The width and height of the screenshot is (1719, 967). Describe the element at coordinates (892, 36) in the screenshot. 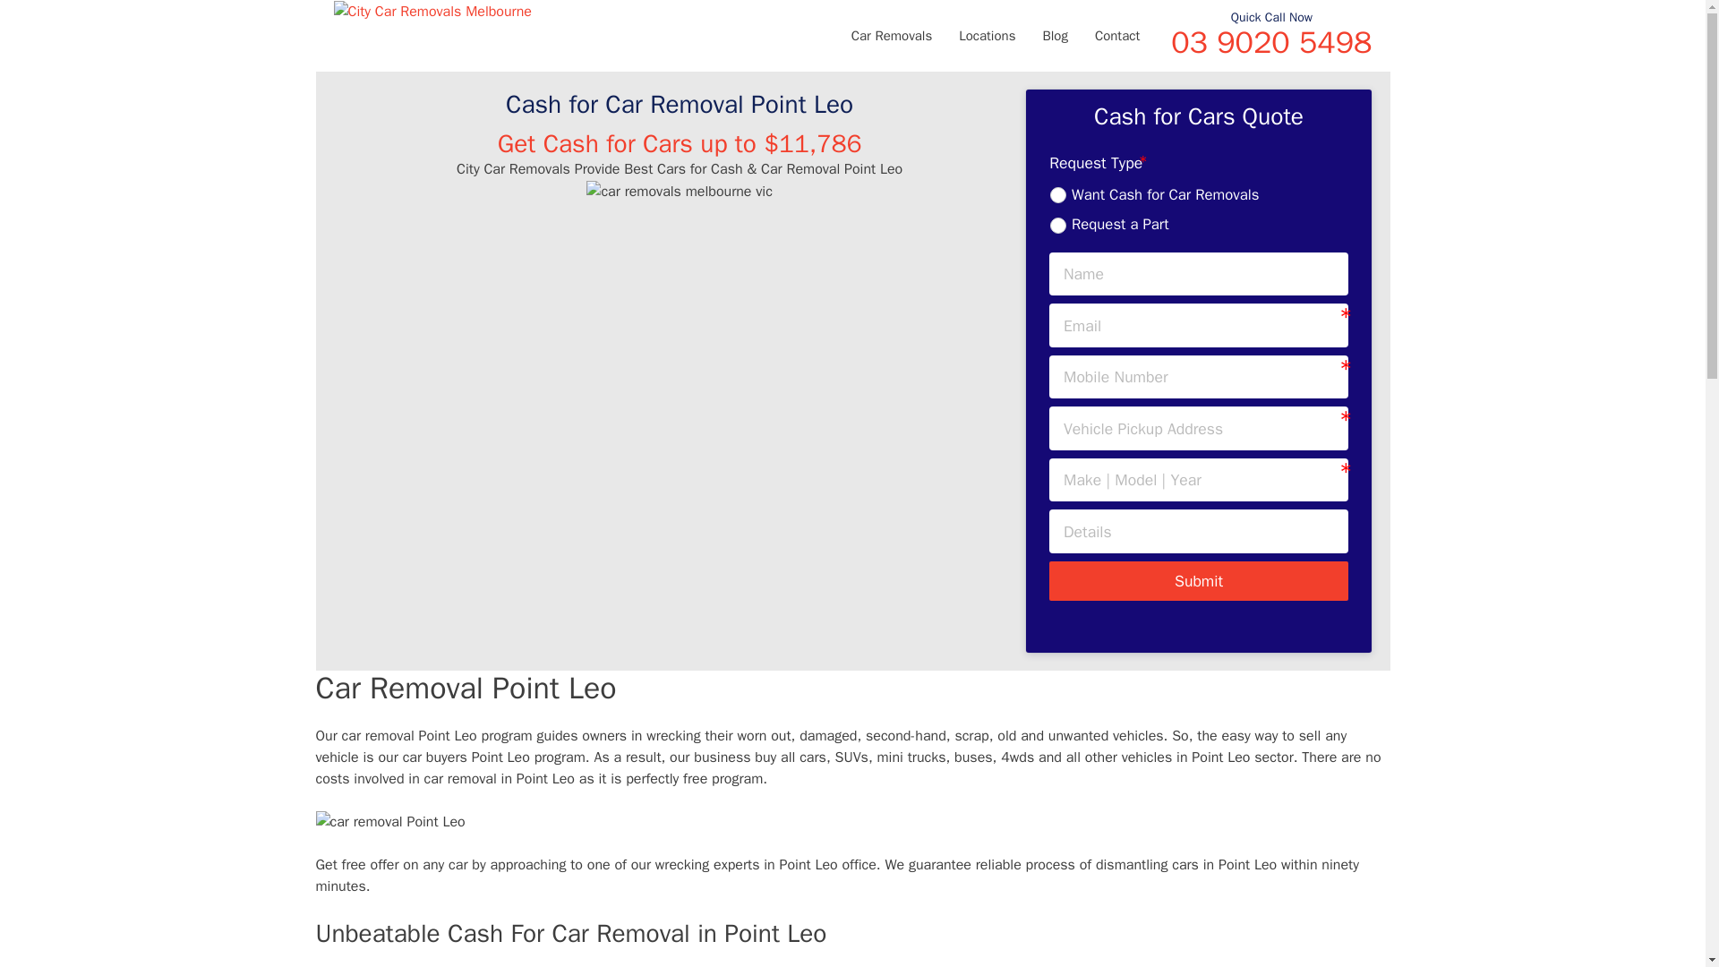

I see `Car Removals` at that location.